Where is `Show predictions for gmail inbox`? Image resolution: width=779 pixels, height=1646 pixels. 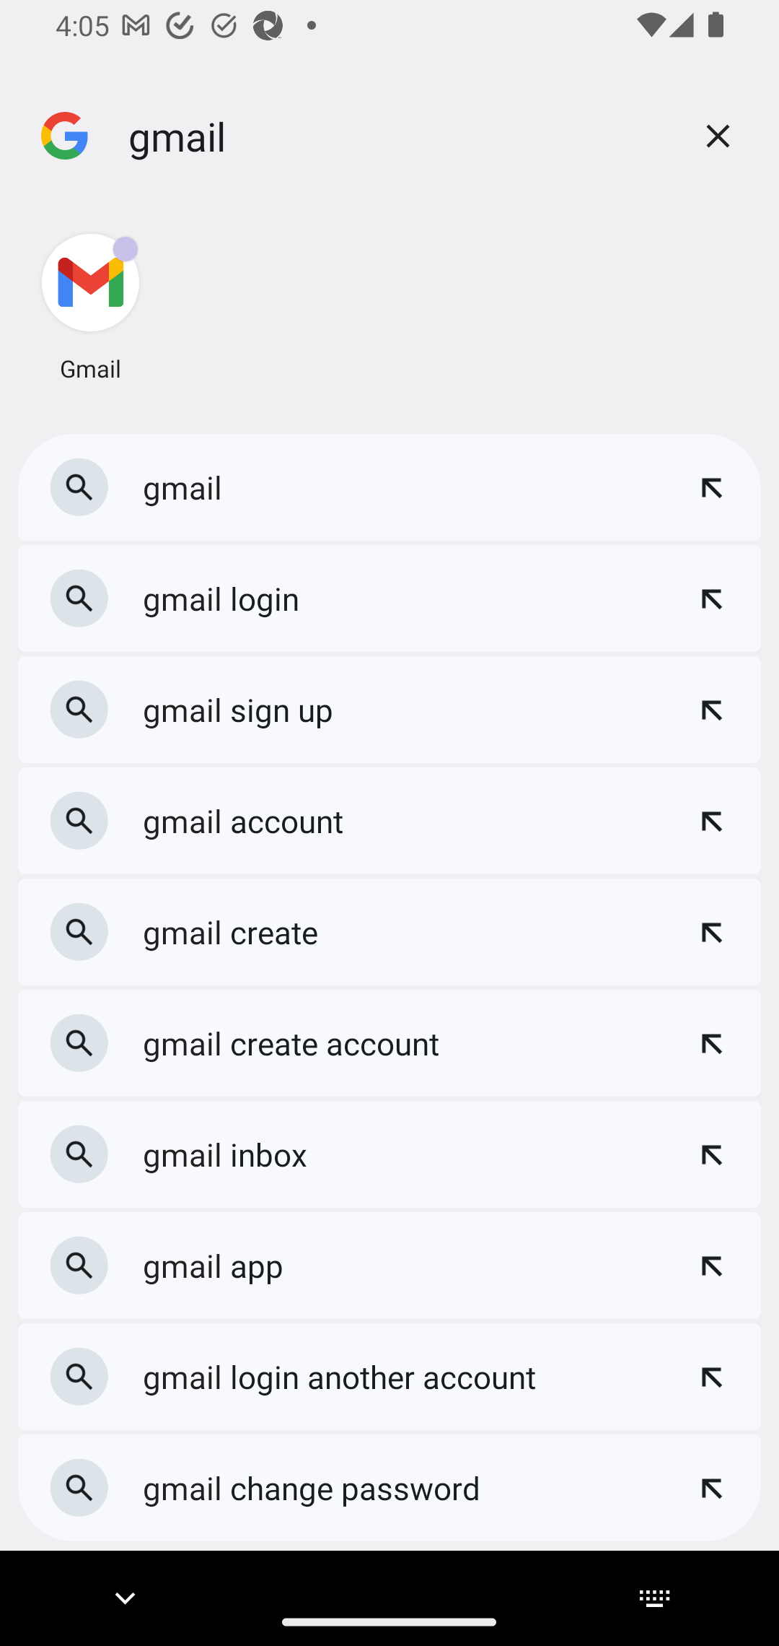
Show predictions for gmail inbox is located at coordinates (711, 1154).